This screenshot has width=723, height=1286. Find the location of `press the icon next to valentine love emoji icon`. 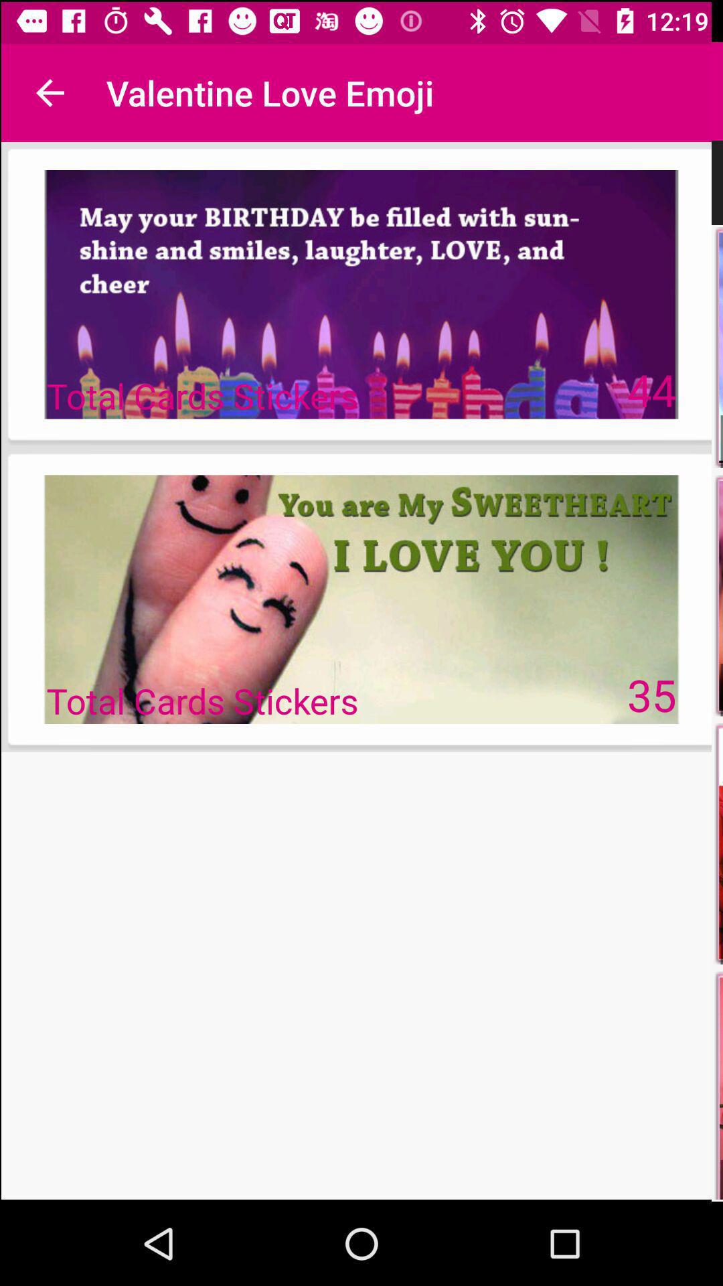

press the icon next to valentine love emoji icon is located at coordinates (49, 91).